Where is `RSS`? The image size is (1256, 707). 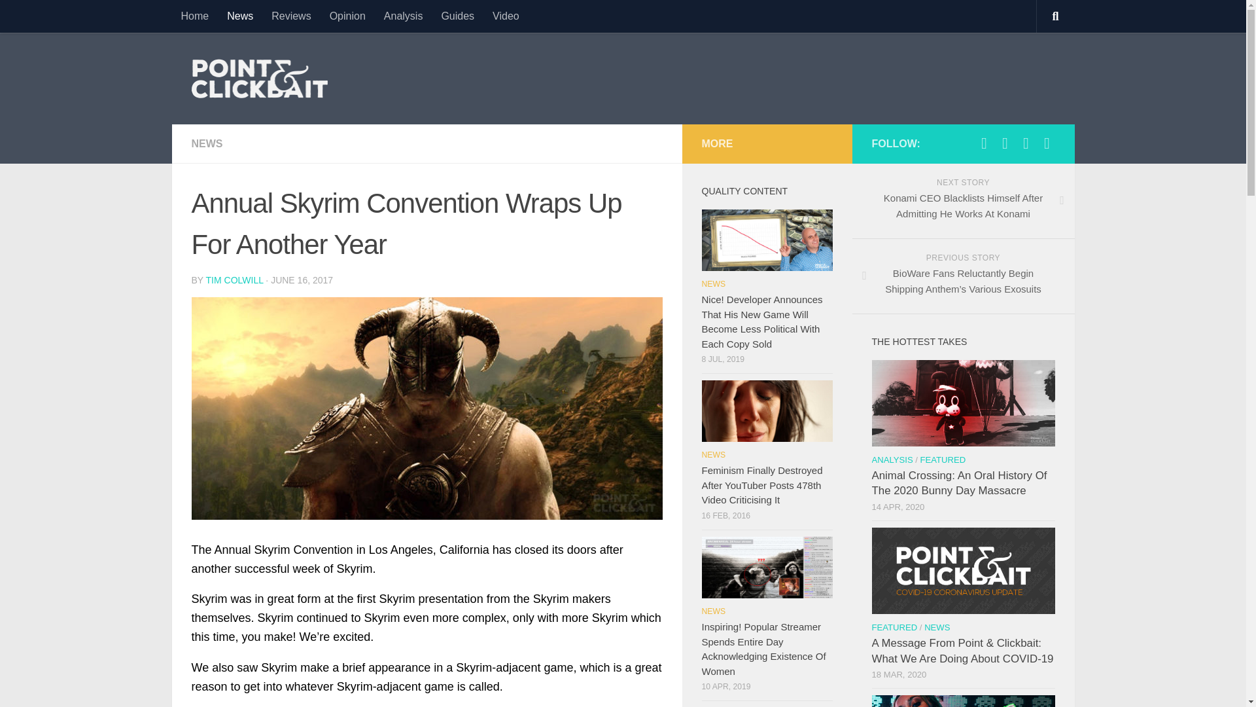
RSS is located at coordinates (1005, 143).